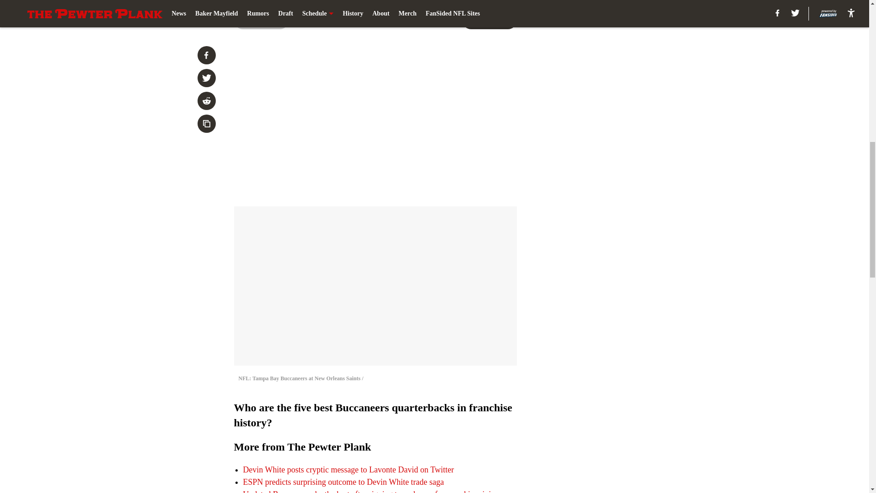 Image resolution: width=876 pixels, height=493 pixels. I want to click on Next, so click(489, 20).